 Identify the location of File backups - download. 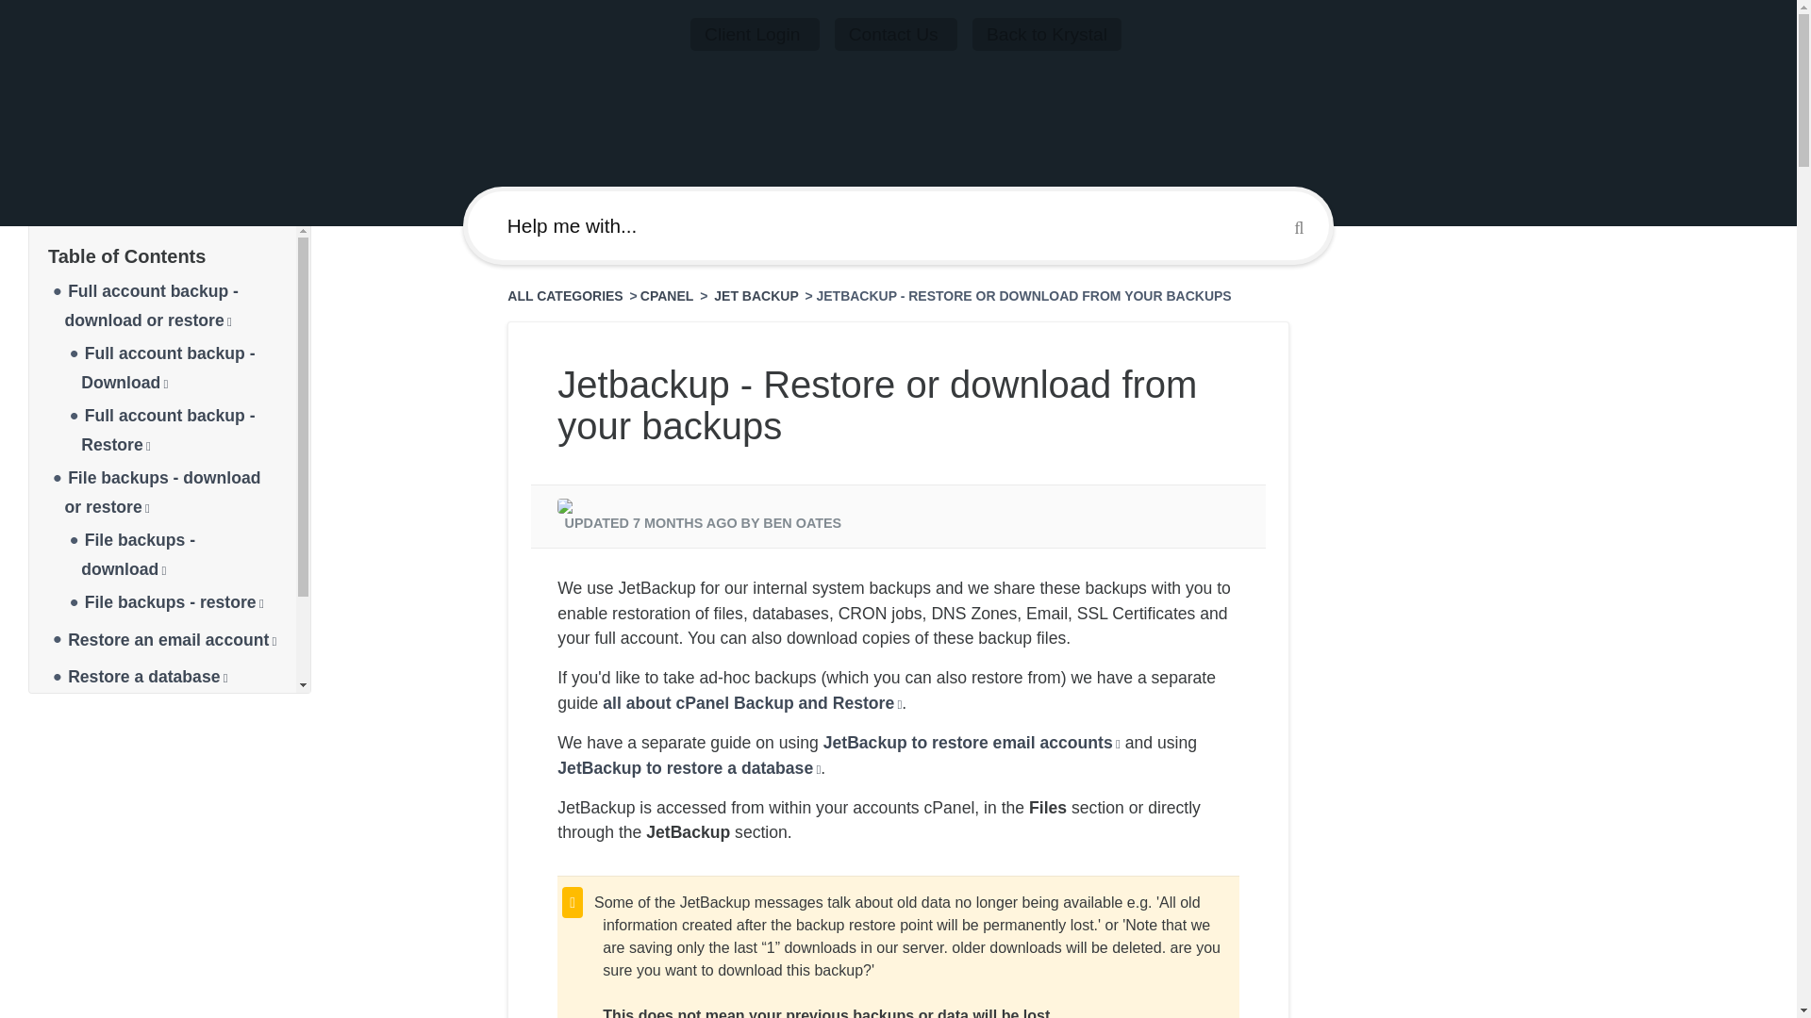
(138, 554).